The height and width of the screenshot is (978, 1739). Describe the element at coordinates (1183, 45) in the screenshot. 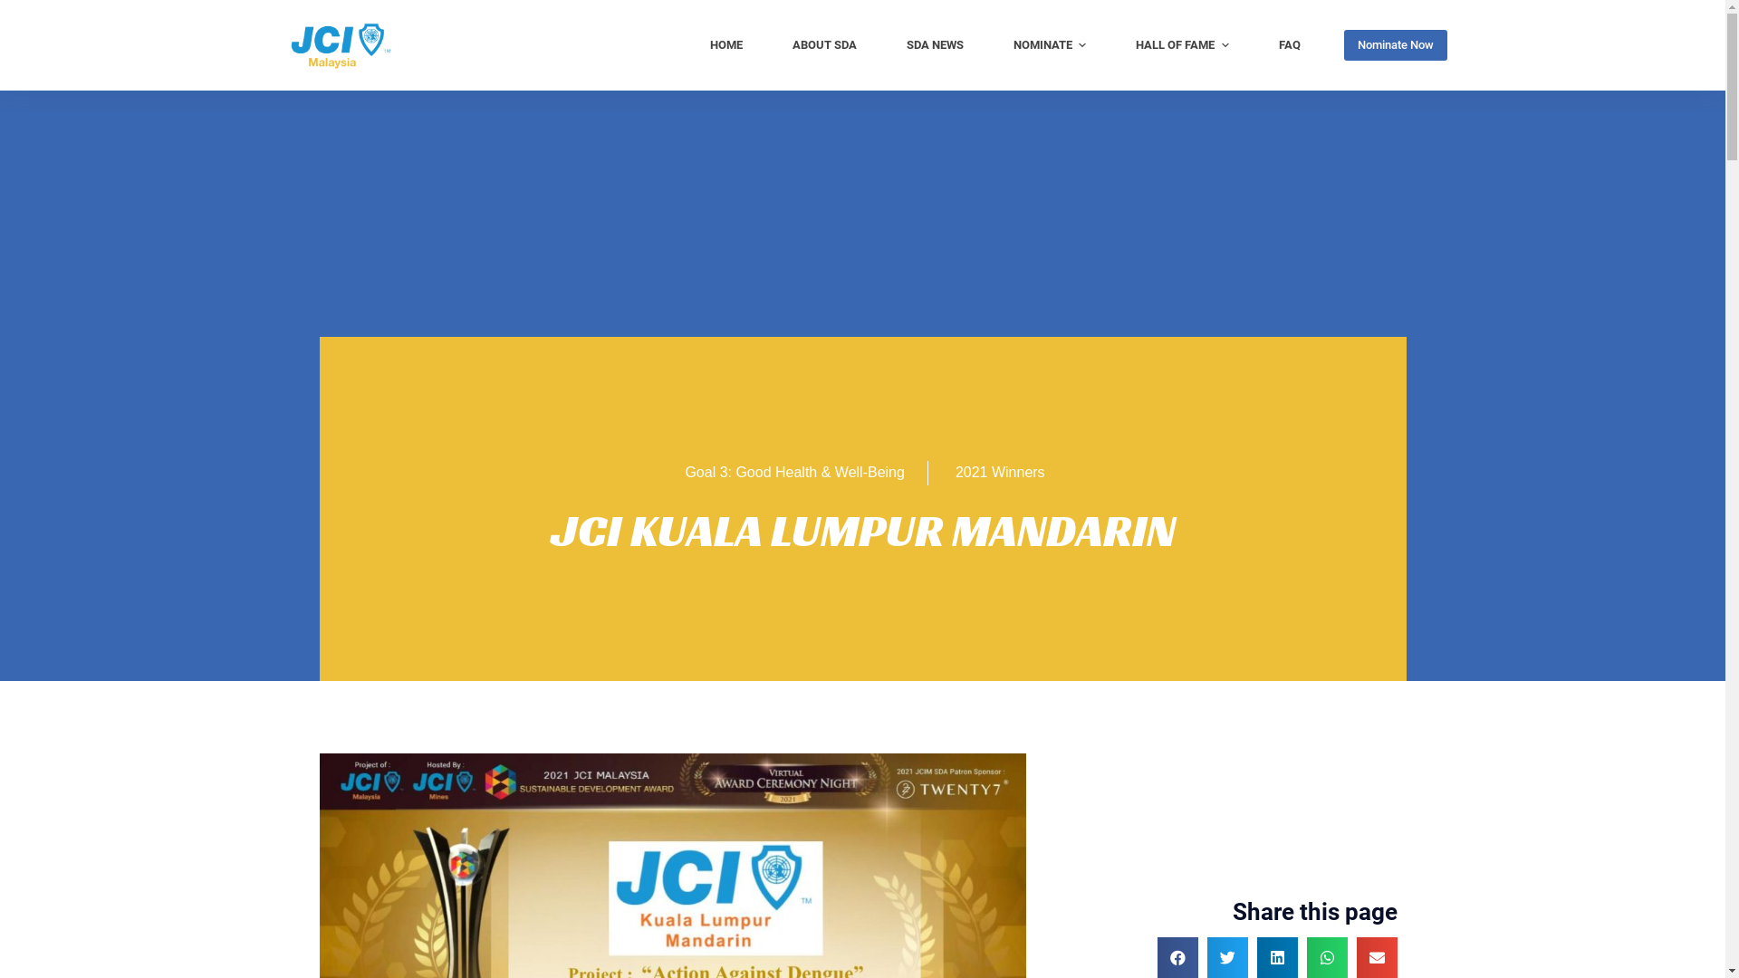

I see `HALL OF FAME` at that location.